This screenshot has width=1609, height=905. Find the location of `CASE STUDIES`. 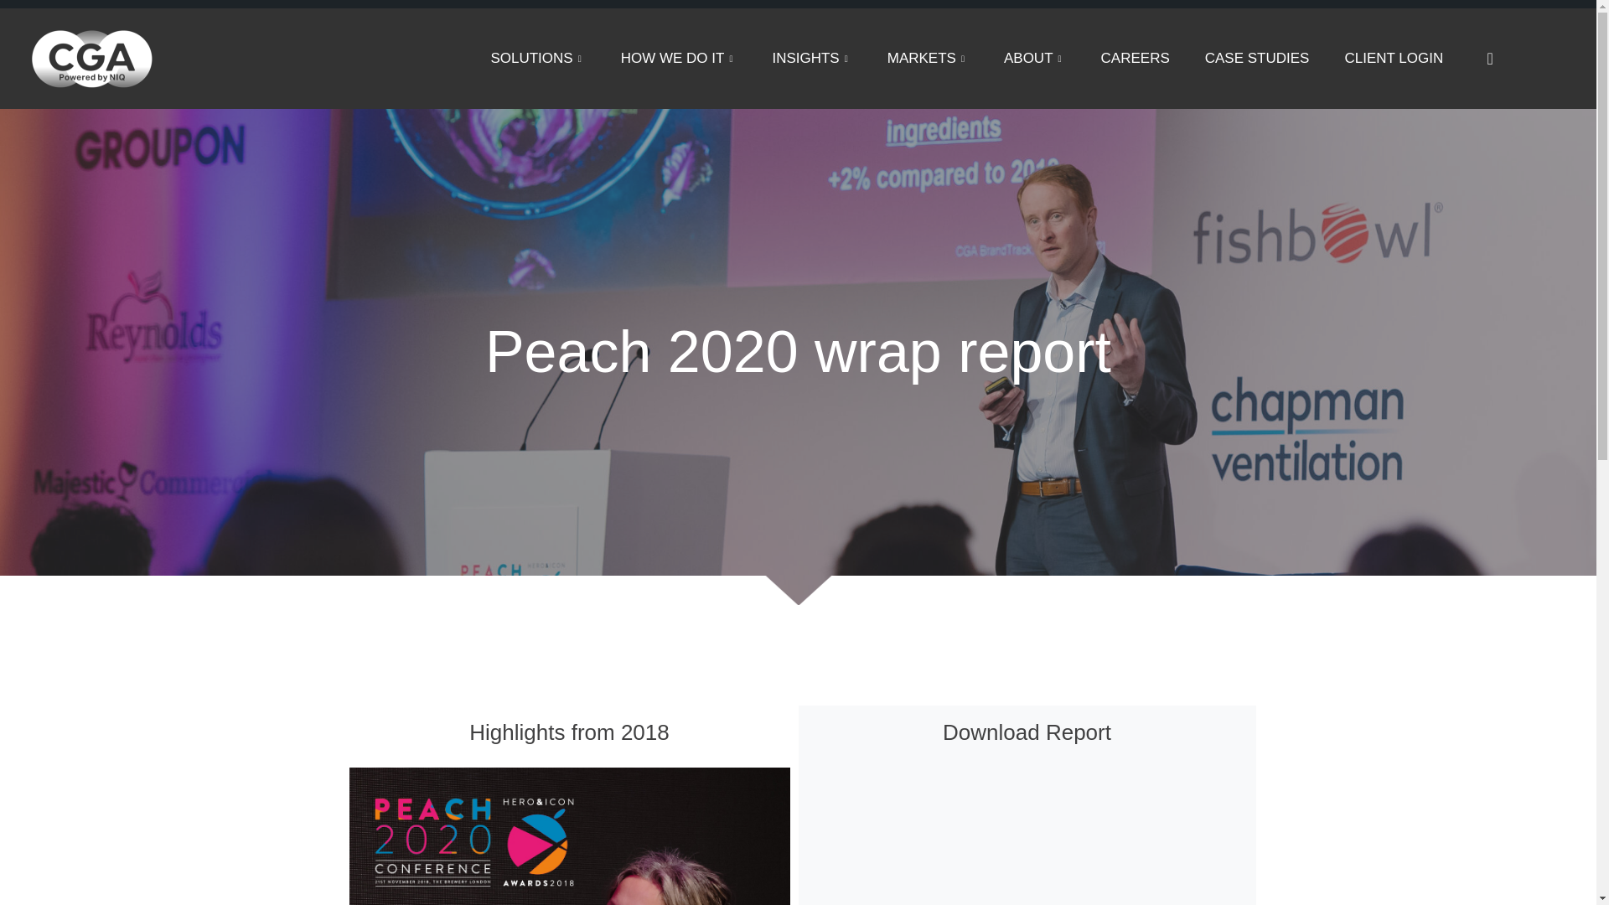

CASE STUDIES is located at coordinates (1257, 59).